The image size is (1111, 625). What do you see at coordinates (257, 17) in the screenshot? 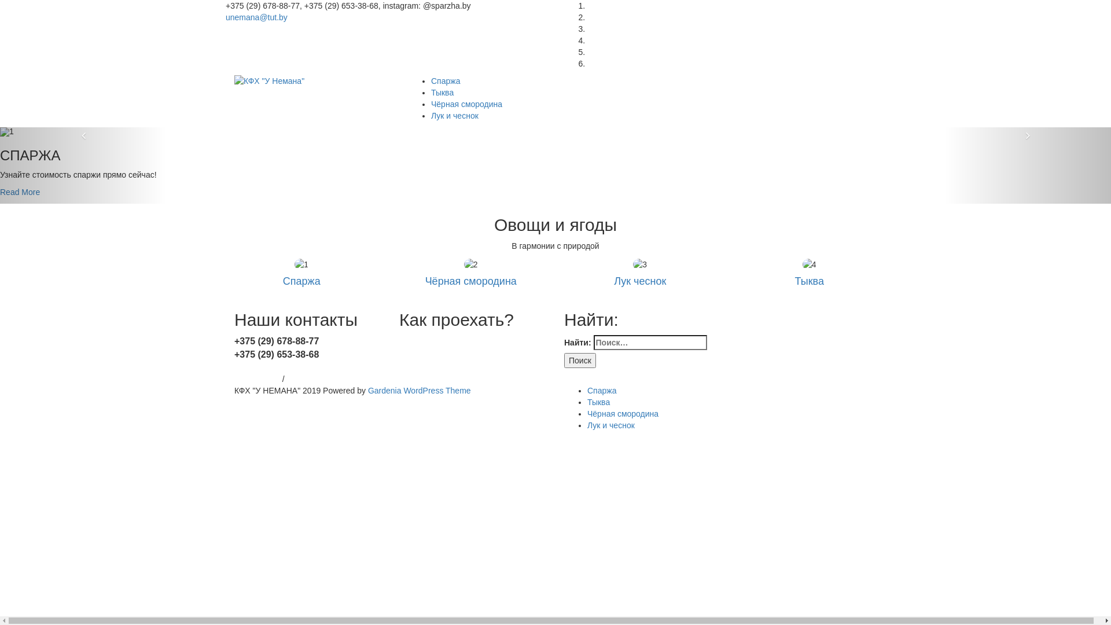
I see `unemana@tut.by` at bounding box center [257, 17].